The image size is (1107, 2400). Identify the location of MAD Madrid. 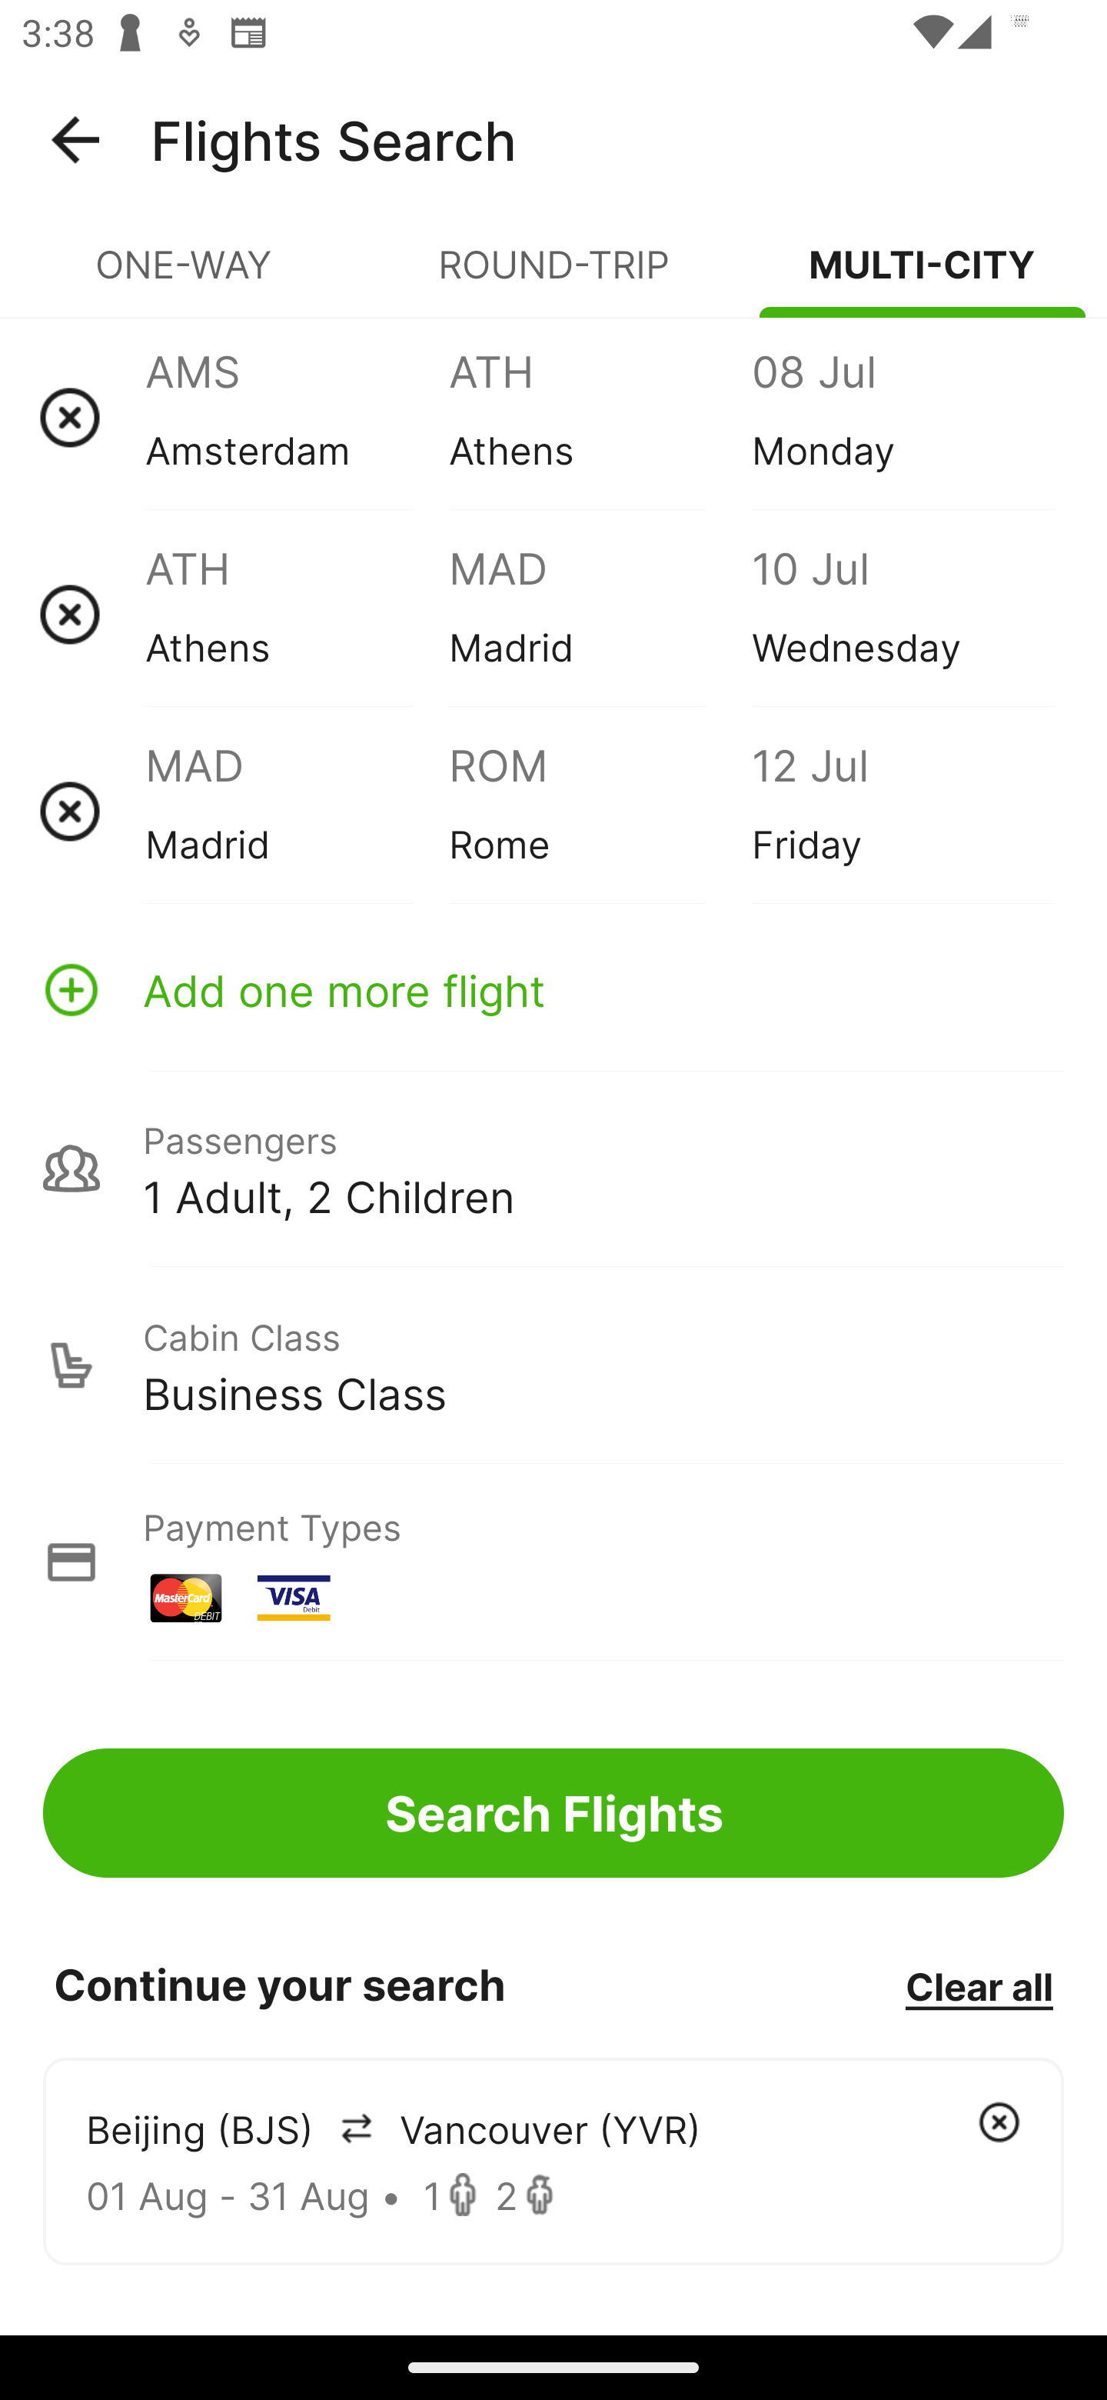
(297, 811).